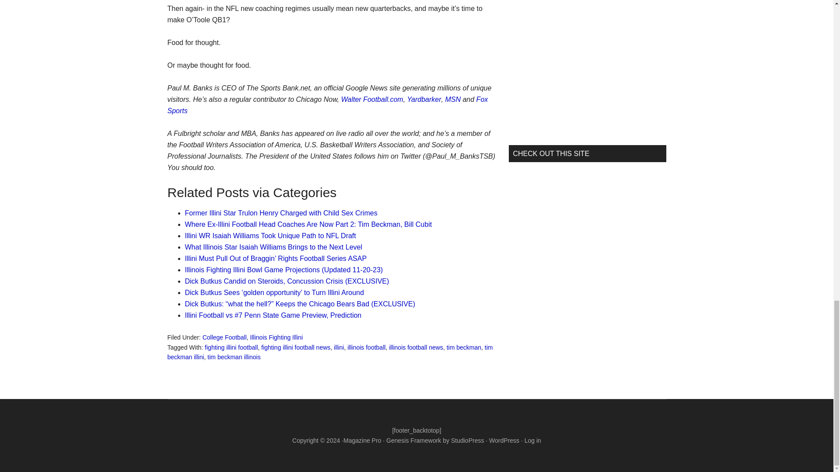  Describe the element at coordinates (273, 247) in the screenshot. I see `What Illinois Star Isaiah Williams Brings to the Next Level` at that location.